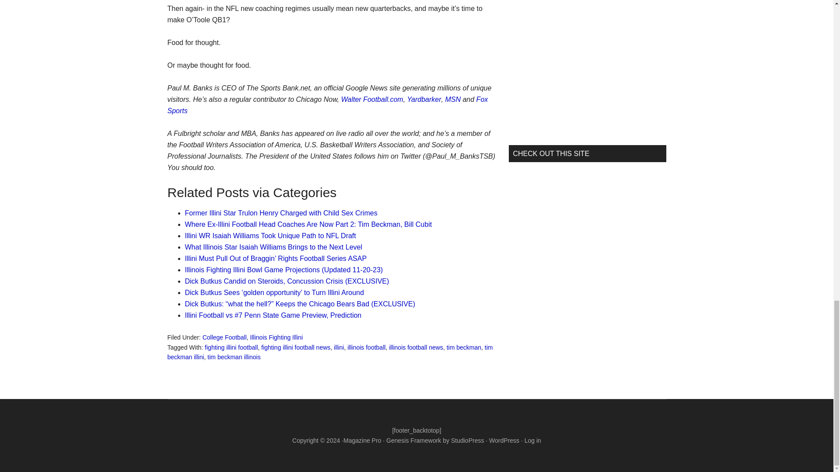  Describe the element at coordinates (273, 247) in the screenshot. I see `What Illinois Star Isaiah Williams Brings to the Next Level` at that location.